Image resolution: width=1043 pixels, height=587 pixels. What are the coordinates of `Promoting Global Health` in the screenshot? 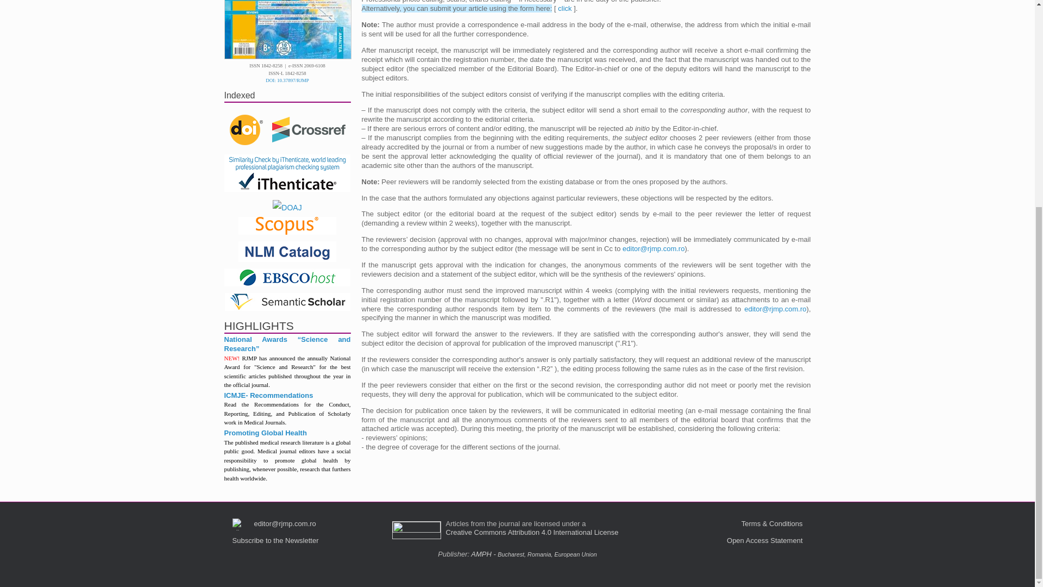 It's located at (265, 433).